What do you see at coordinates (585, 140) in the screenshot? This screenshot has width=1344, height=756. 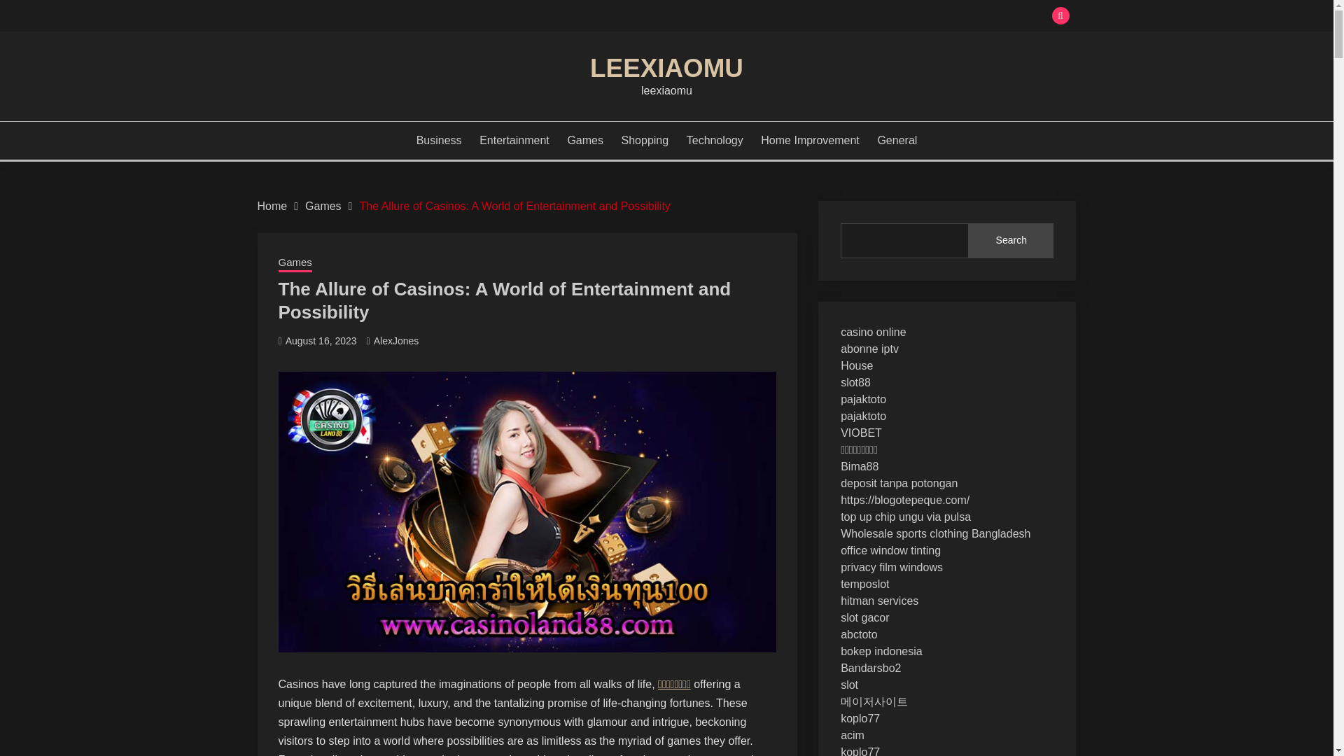 I see `Games` at bounding box center [585, 140].